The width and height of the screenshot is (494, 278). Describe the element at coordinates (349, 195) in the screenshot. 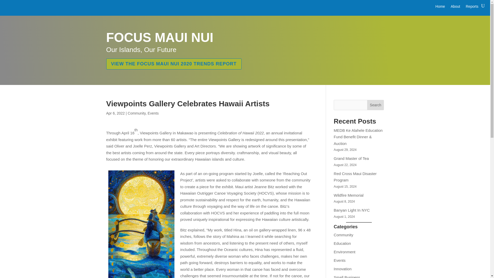

I see `Wildfire Memorial` at that location.